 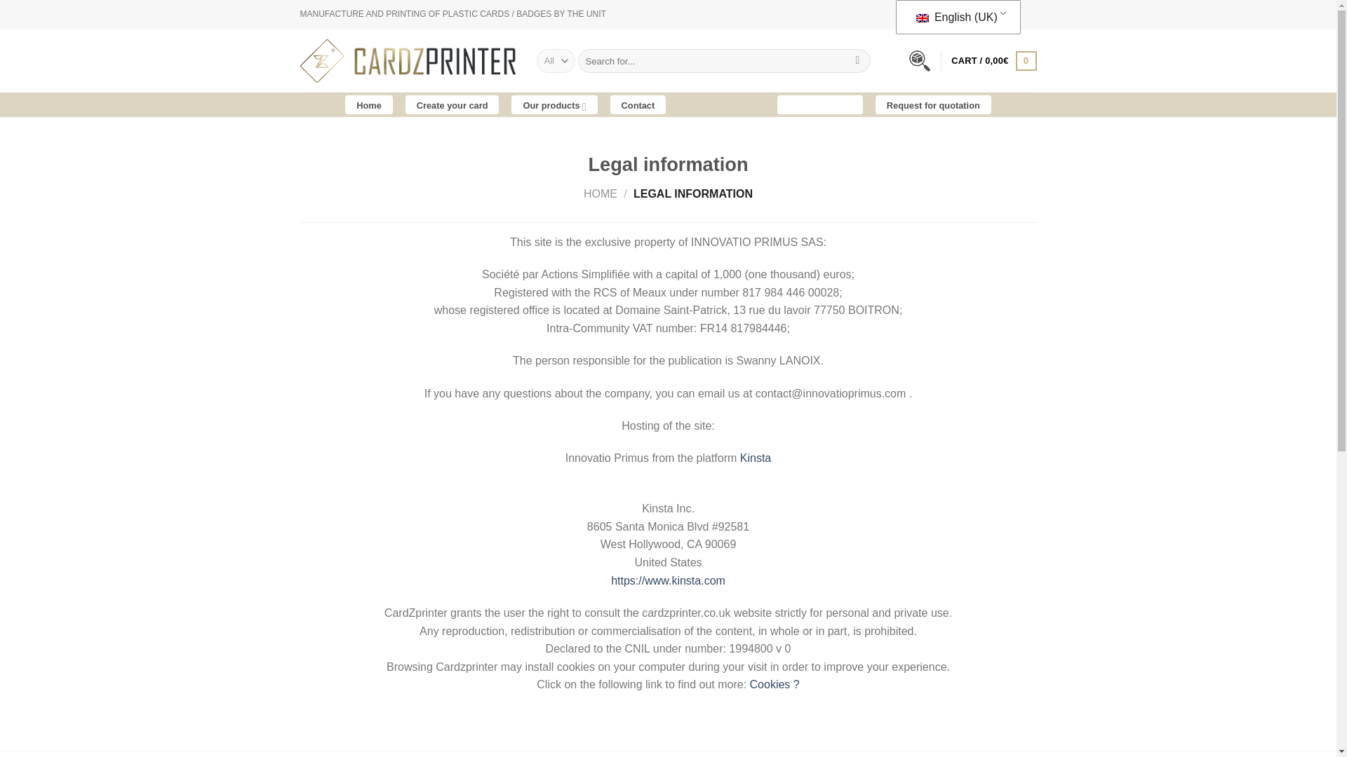 What do you see at coordinates (452, 105) in the screenshot?
I see `Create your card` at bounding box center [452, 105].